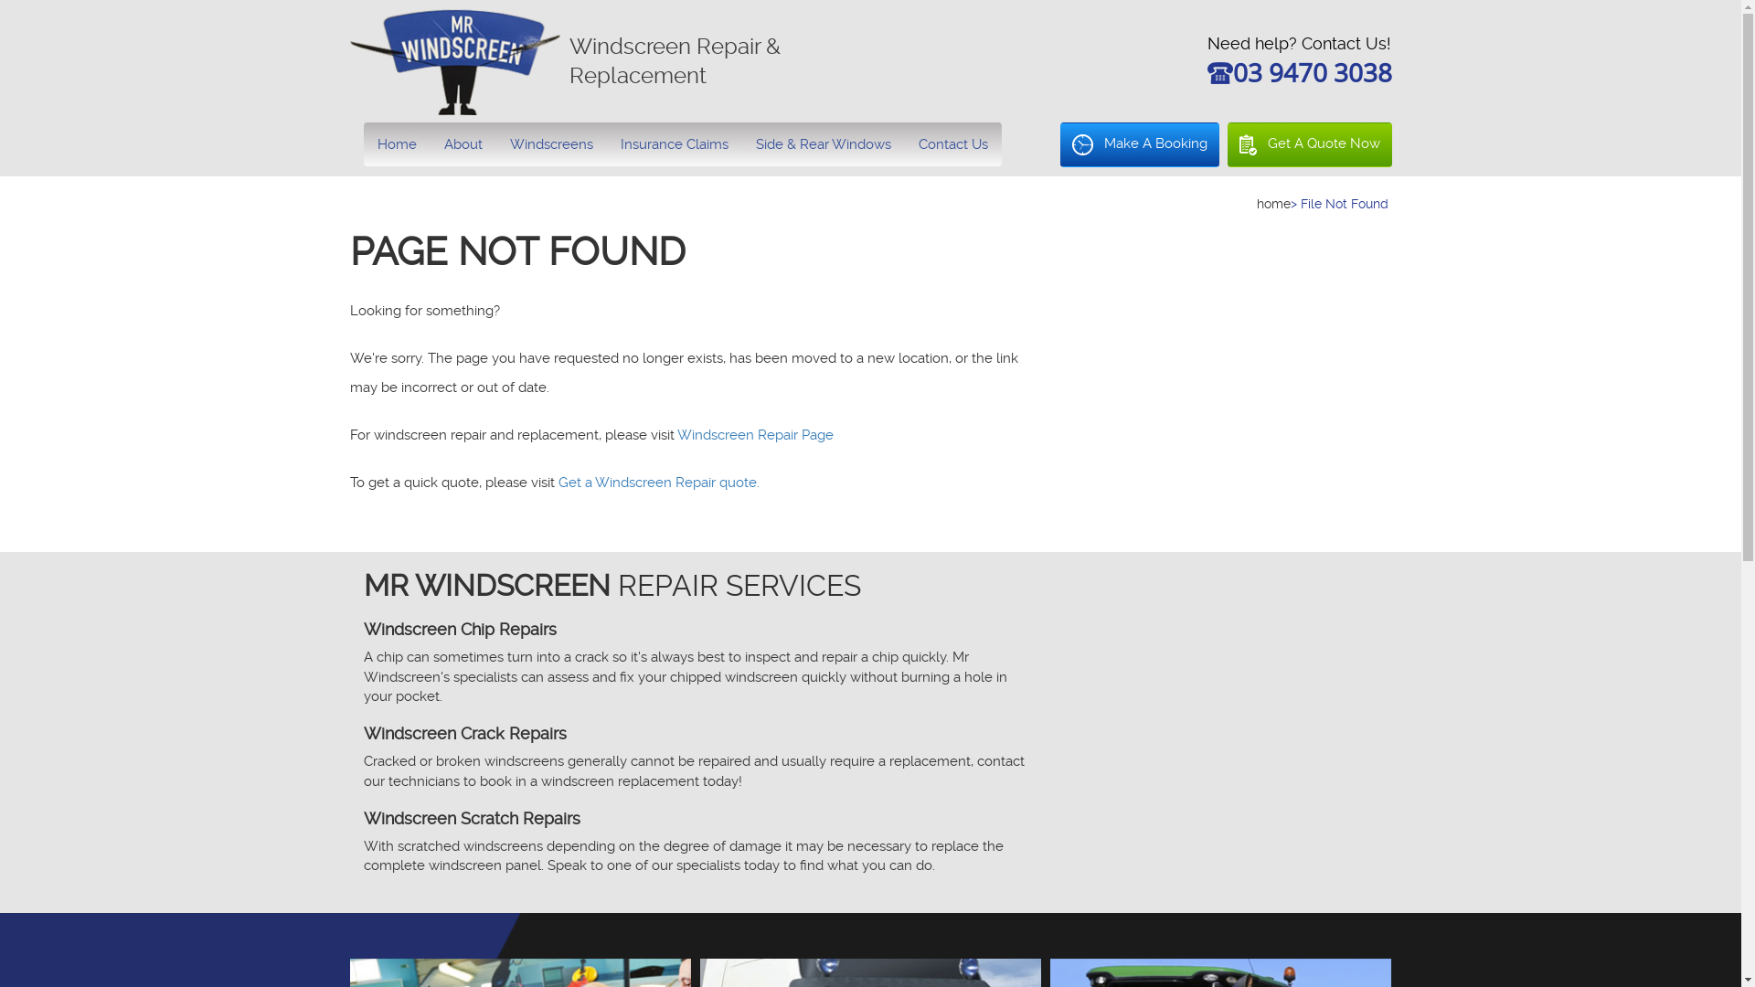 Image resolution: width=1755 pixels, height=987 pixels. I want to click on > File Not Found, so click(1340, 204).